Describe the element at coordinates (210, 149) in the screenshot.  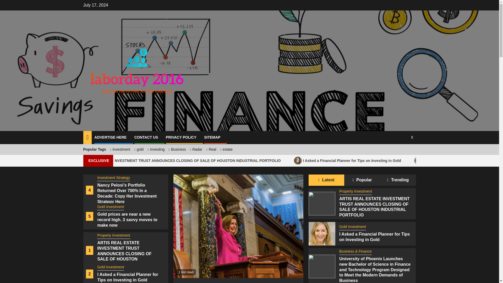
I see `Business` at that location.